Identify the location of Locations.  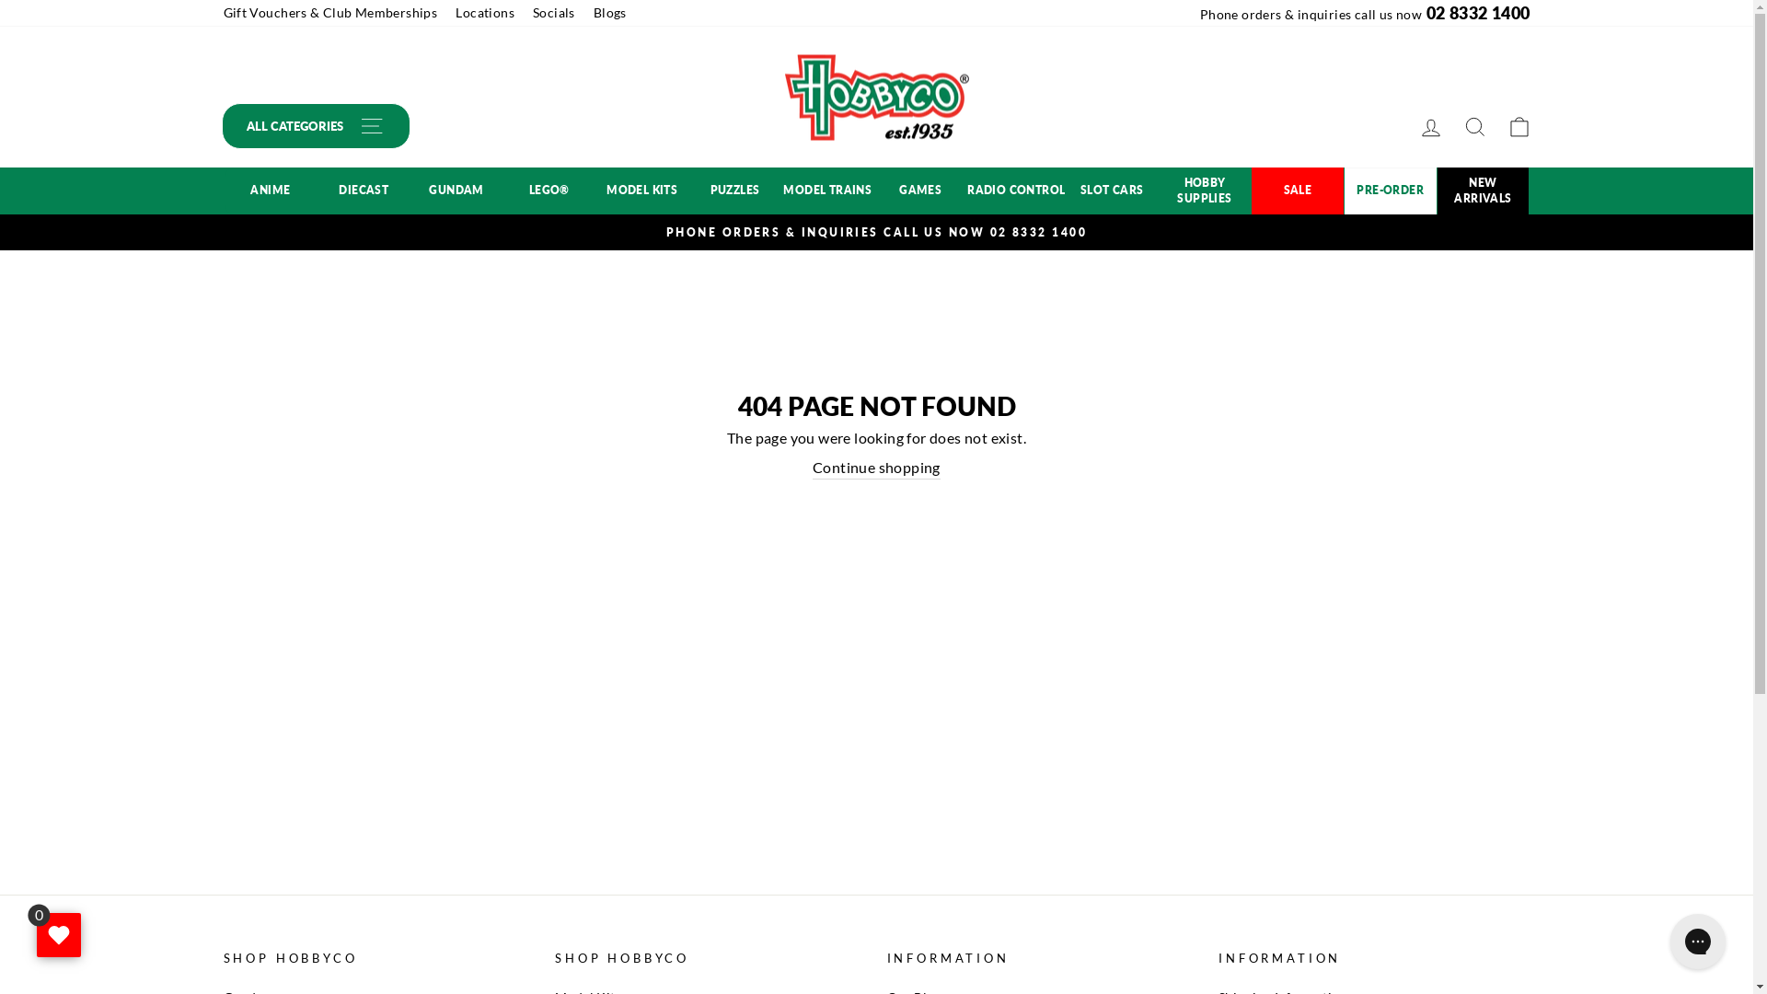
(485, 13).